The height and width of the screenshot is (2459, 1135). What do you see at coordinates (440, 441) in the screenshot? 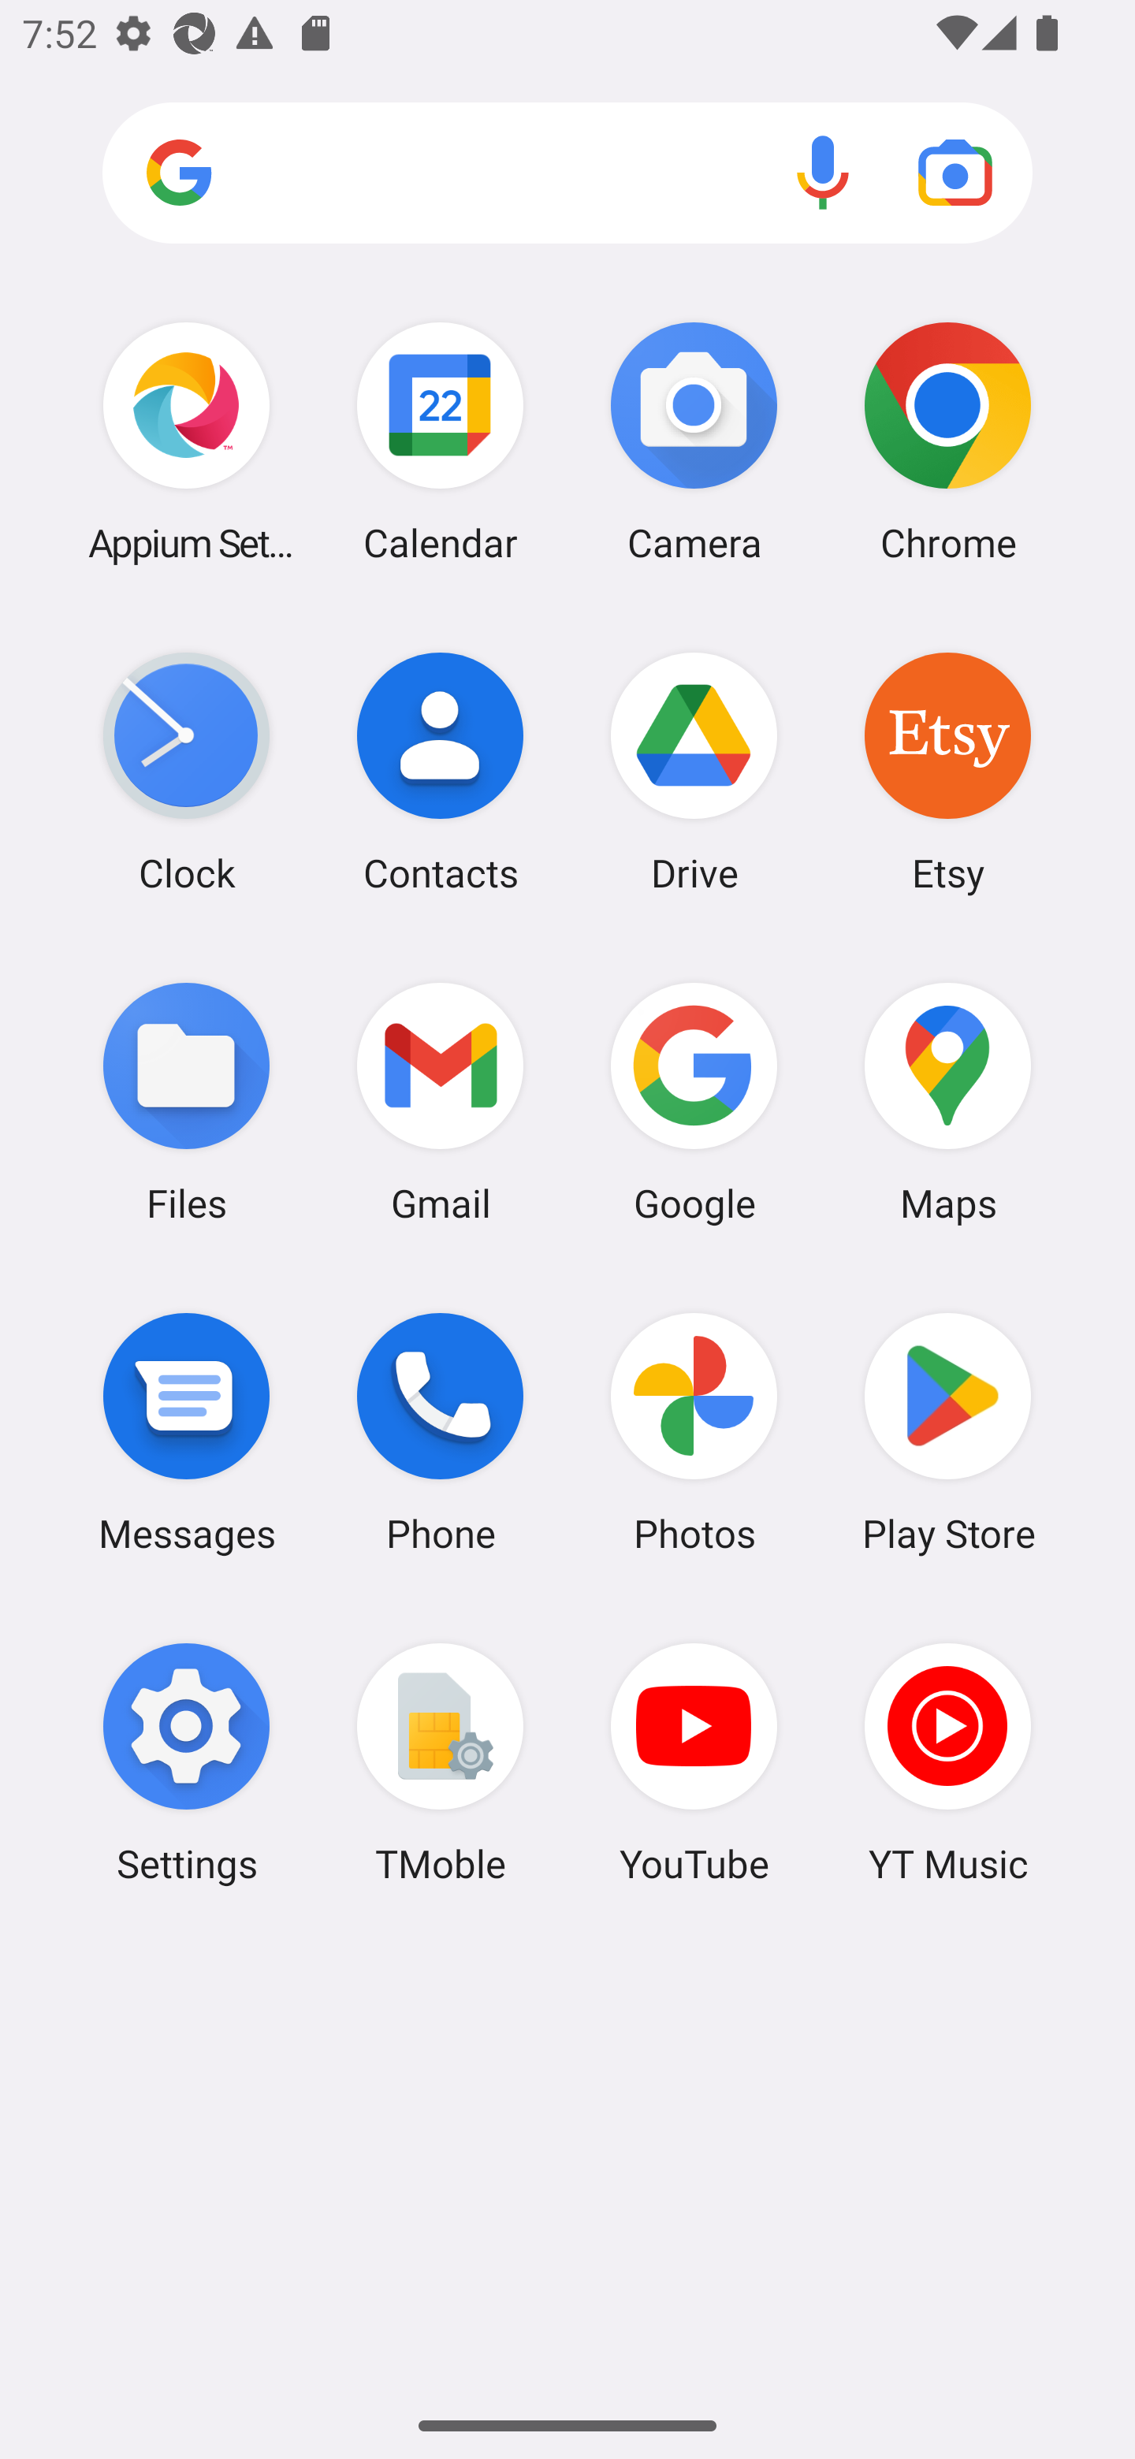
I see `Calendar` at bounding box center [440, 441].